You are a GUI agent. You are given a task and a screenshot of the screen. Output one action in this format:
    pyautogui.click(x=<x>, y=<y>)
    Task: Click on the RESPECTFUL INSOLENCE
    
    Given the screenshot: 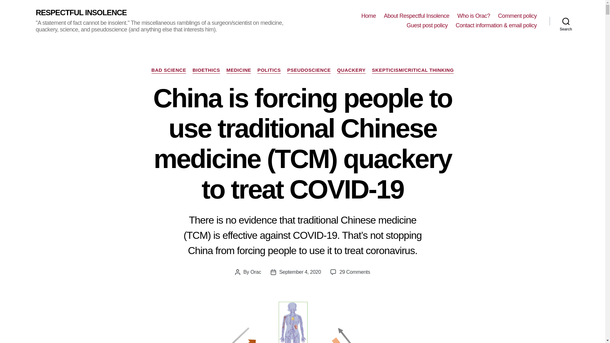 What is the action you would take?
    pyautogui.click(x=81, y=13)
    